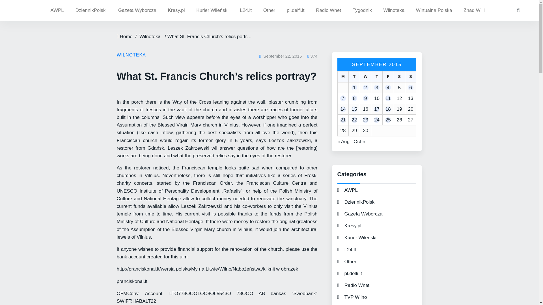  Describe the element at coordinates (343, 98) in the screenshot. I see `7` at that location.